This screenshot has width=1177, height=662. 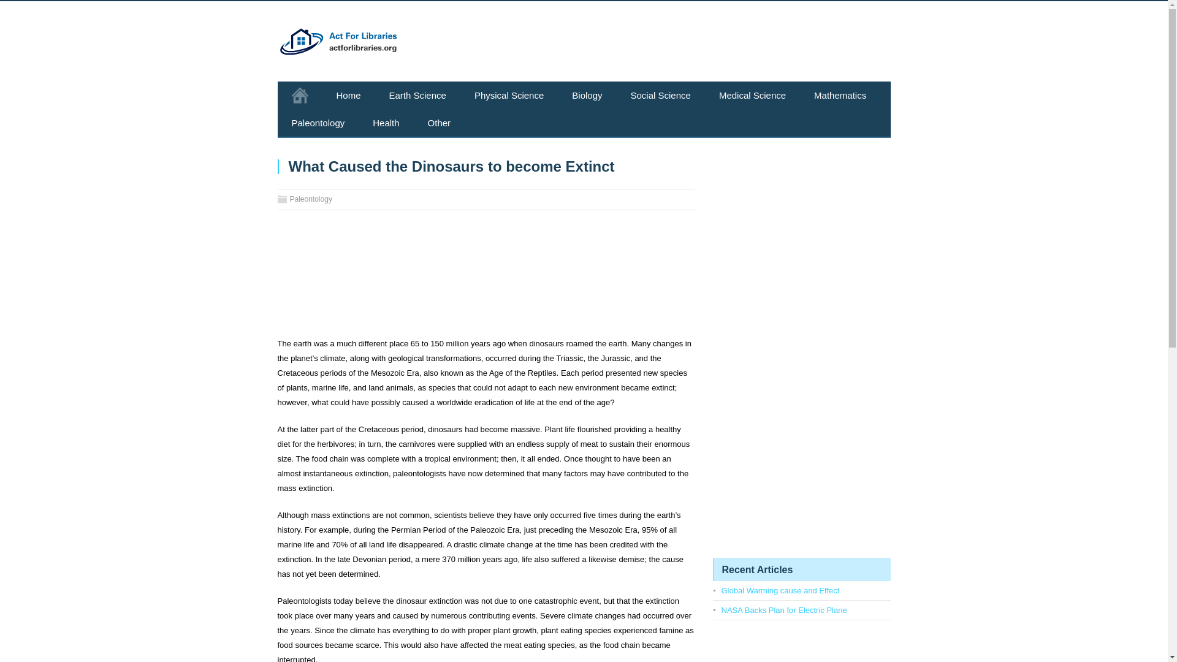 What do you see at coordinates (783, 611) in the screenshot?
I see `NASA Backs Plan for Electric Plane` at bounding box center [783, 611].